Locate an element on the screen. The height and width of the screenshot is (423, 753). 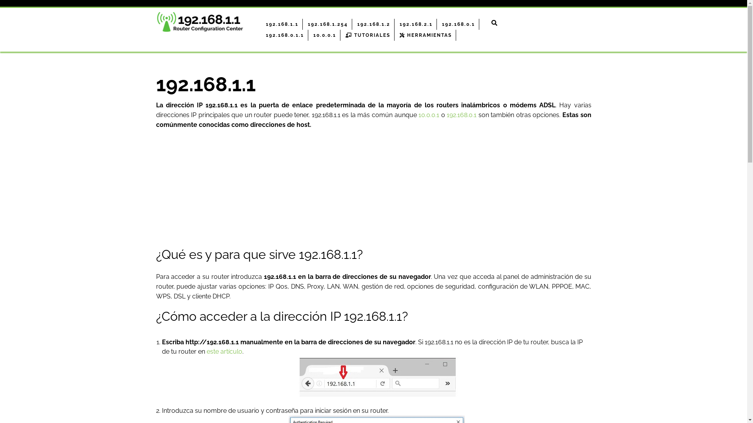
10.0.0.1 is located at coordinates (325, 35).